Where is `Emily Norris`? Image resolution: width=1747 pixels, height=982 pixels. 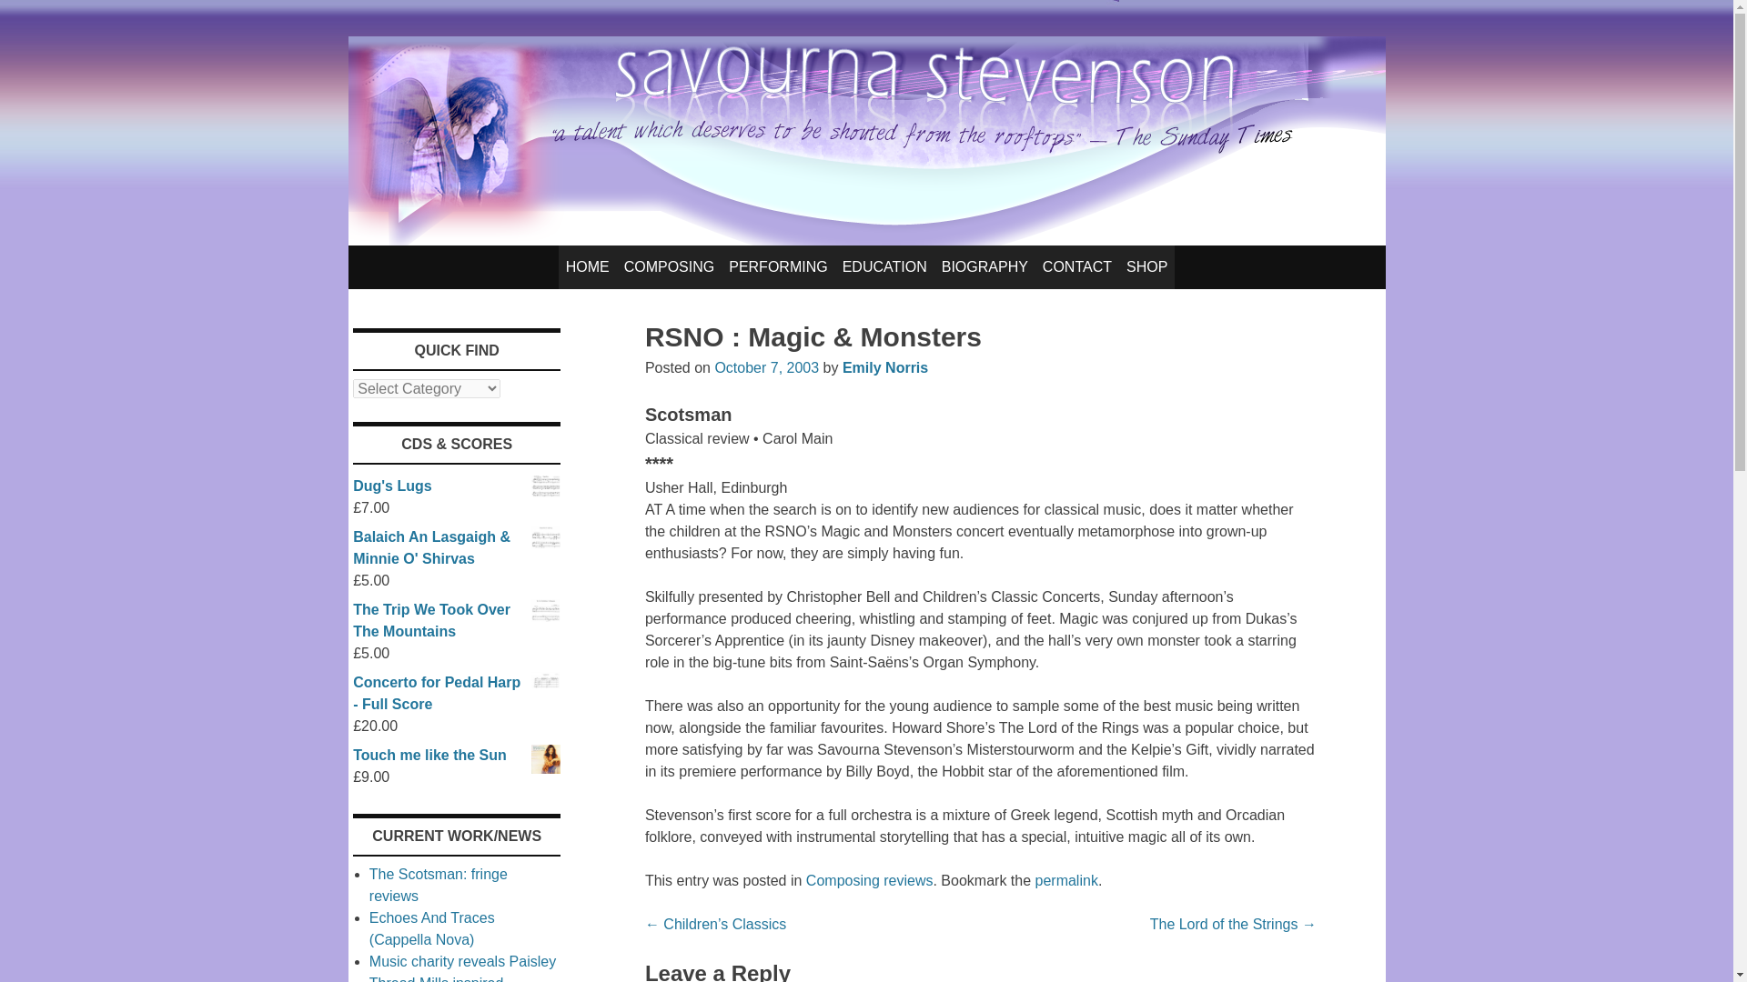
Emily Norris is located at coordinates (884, 367).